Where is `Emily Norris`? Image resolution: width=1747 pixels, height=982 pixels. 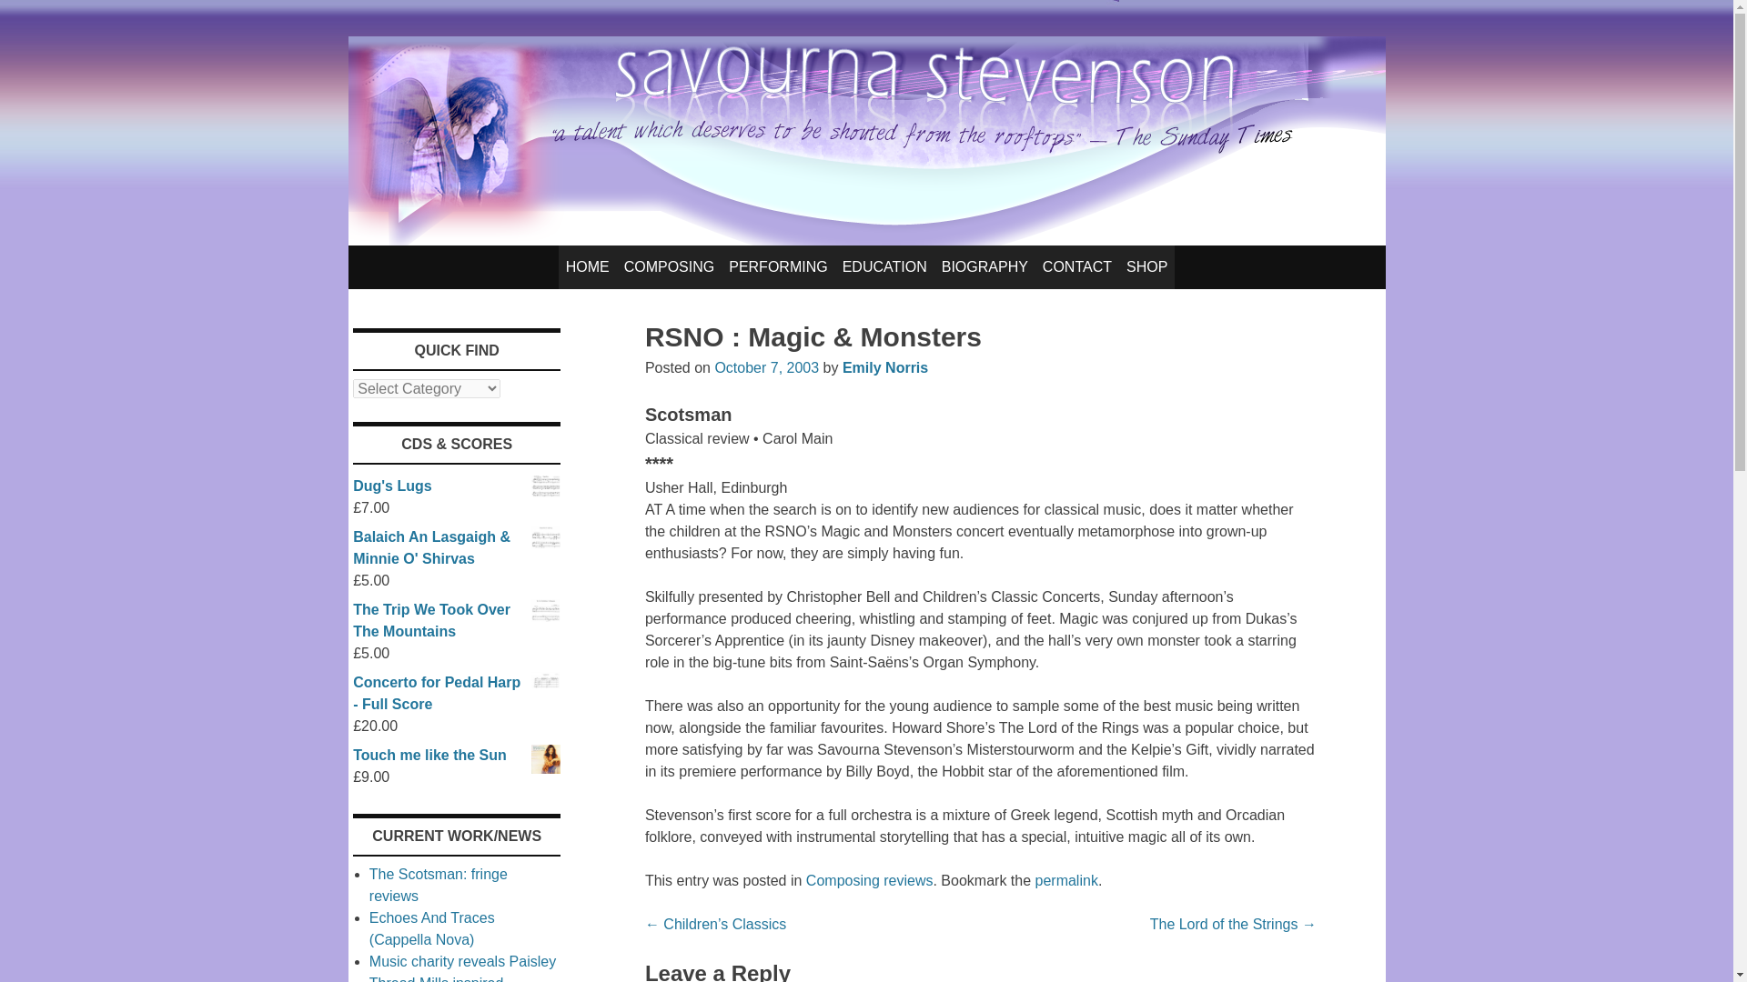
Emily Norris is located at coordinates (884, 367).